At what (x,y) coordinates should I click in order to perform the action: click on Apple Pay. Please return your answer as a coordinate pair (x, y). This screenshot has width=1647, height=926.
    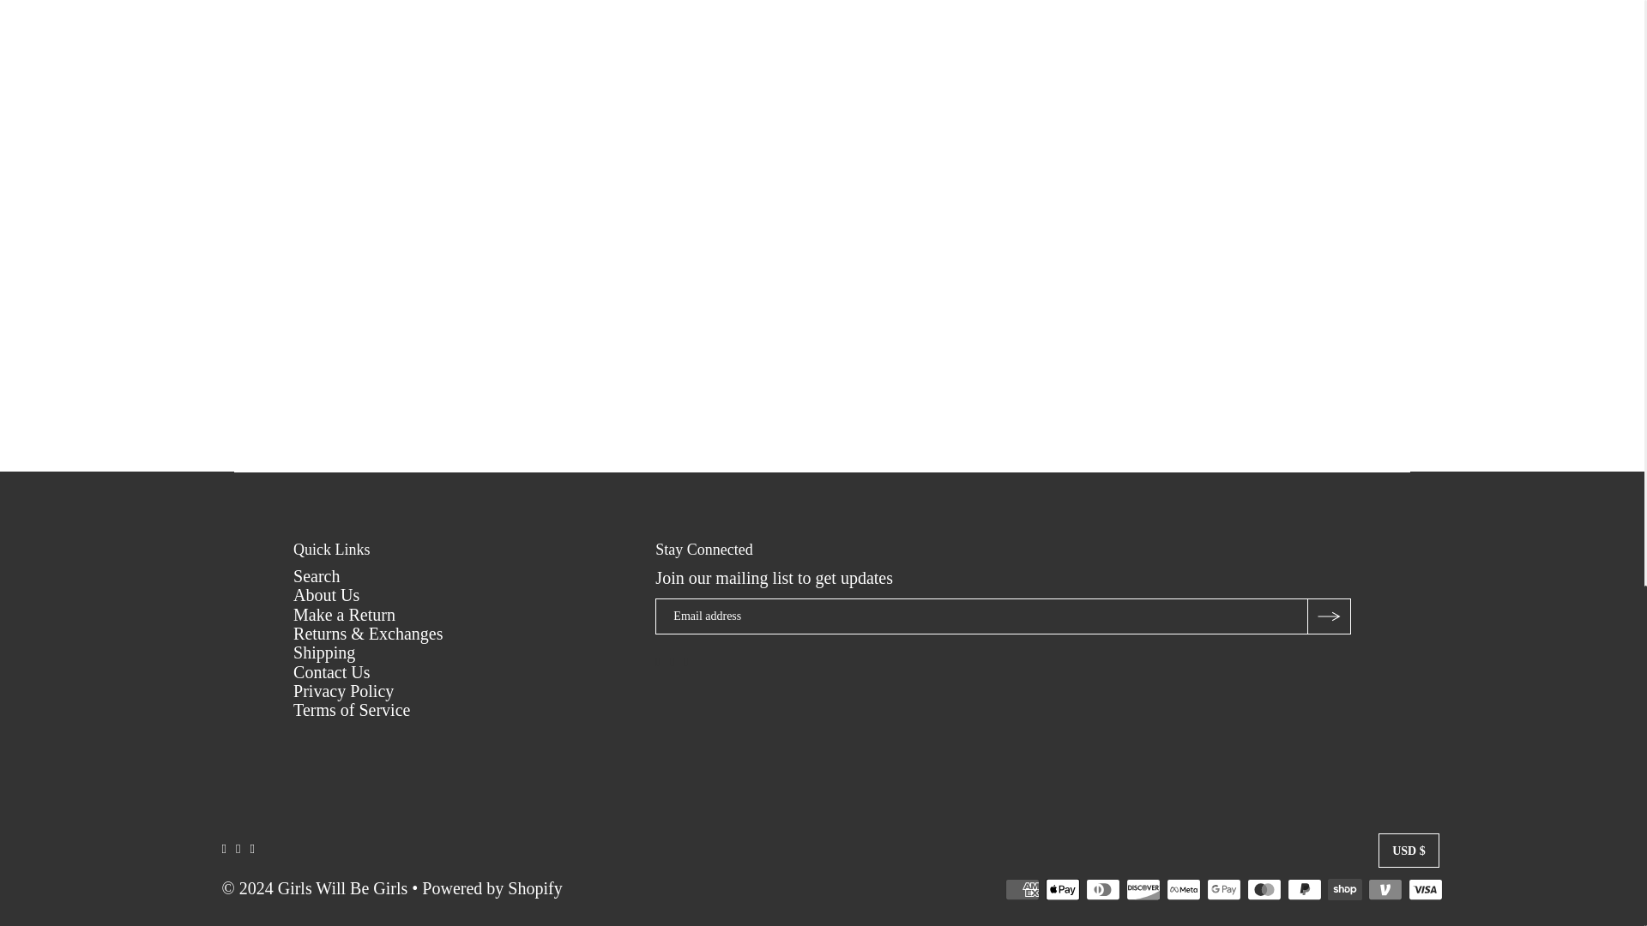
    Looking at the image, I should click on (1063, 888).